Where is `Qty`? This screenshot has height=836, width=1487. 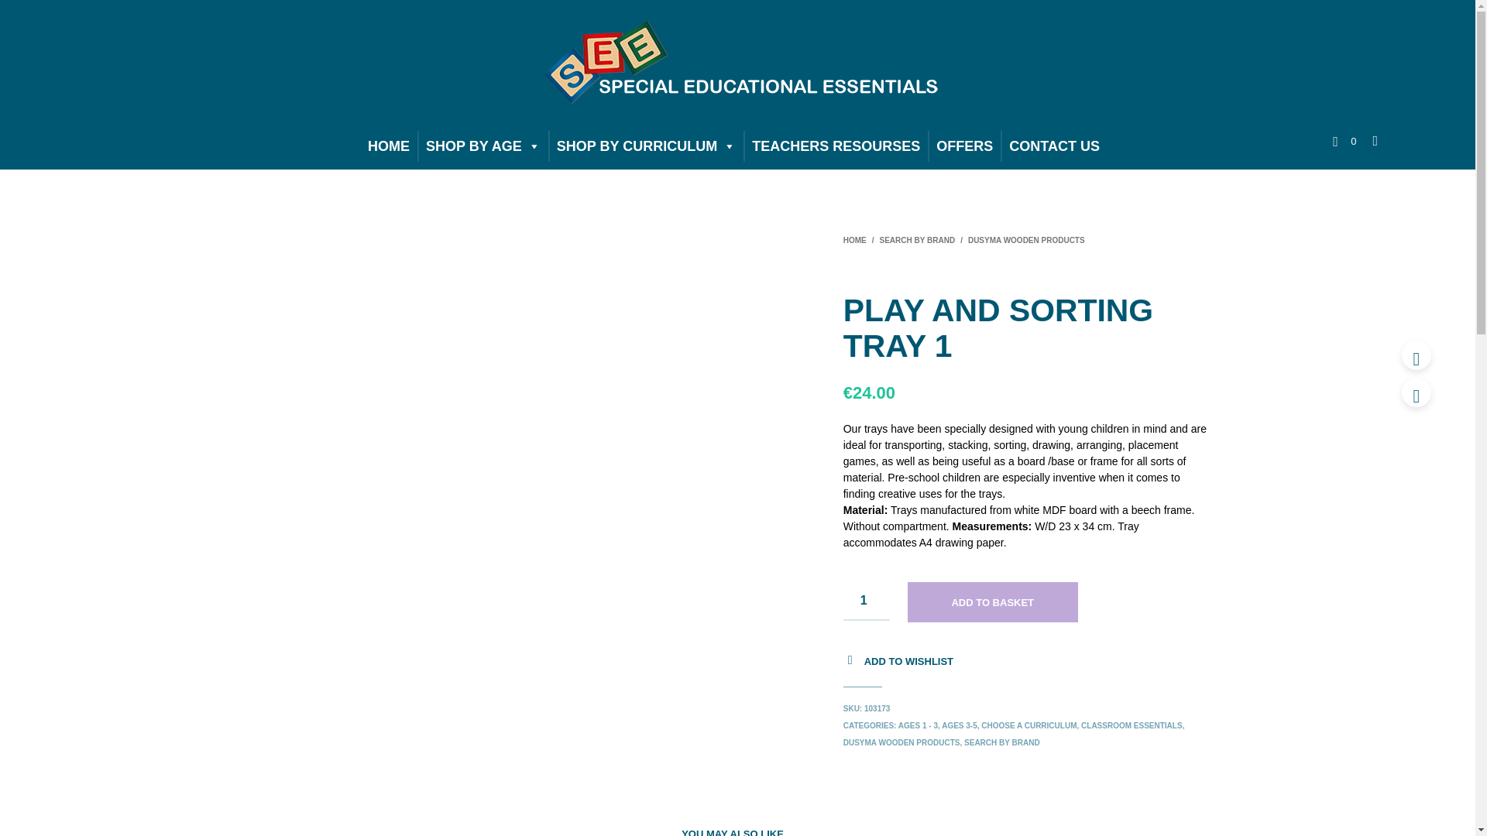
Qty is located at coordinates (866, 601).